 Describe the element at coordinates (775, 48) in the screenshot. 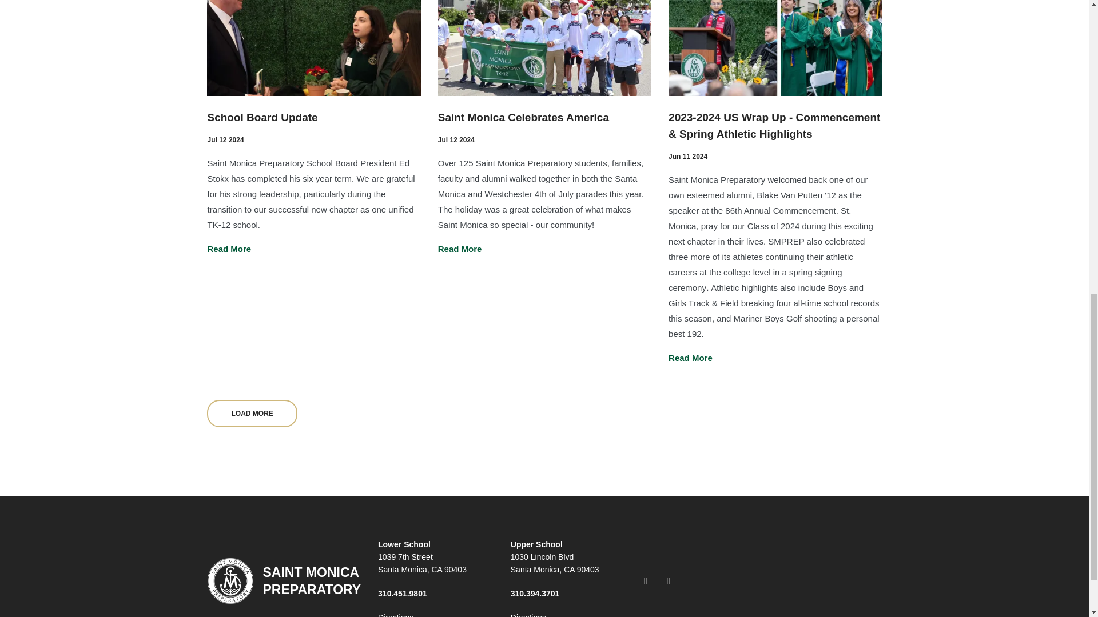

I see `commencement speaker and graduates` at that location.